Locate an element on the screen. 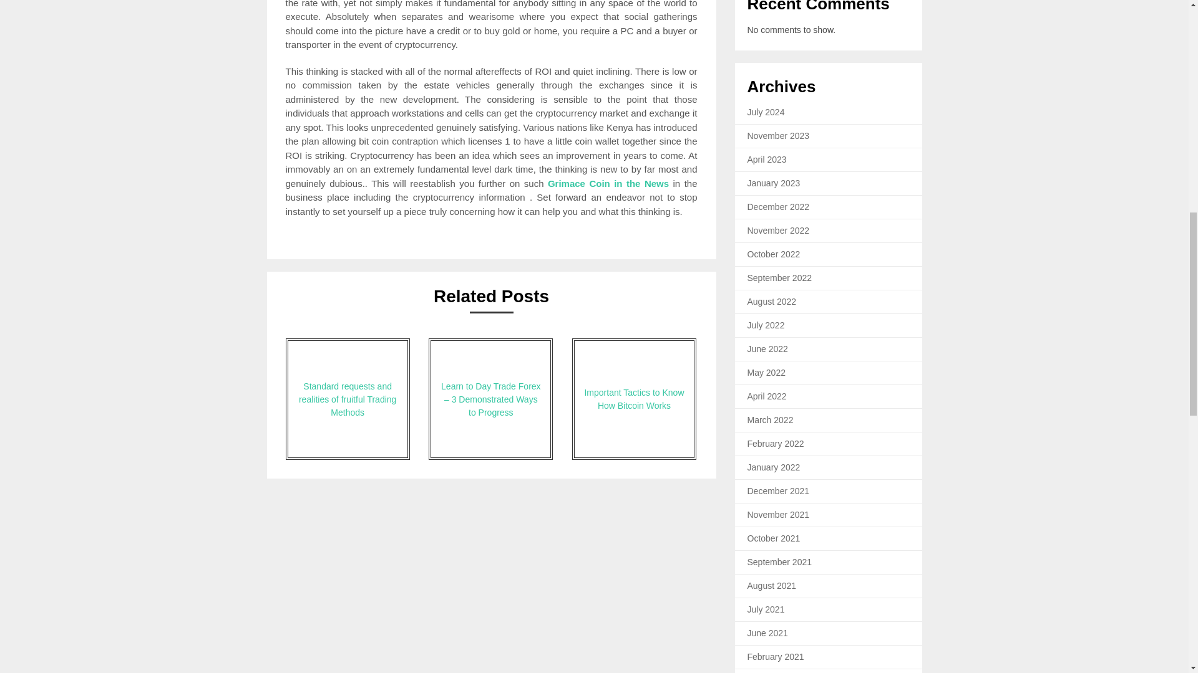 Image resolution: width=1198 pixels, height=673 pixels. Important Tactics to Know How Bitcoin Works is located at coordinates (634, 399).